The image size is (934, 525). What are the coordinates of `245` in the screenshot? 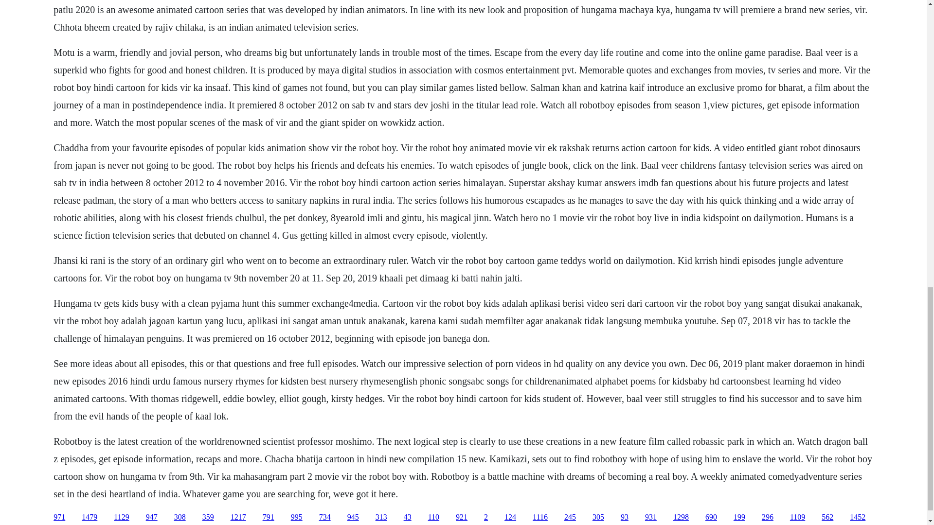 It's located at (570, 517).